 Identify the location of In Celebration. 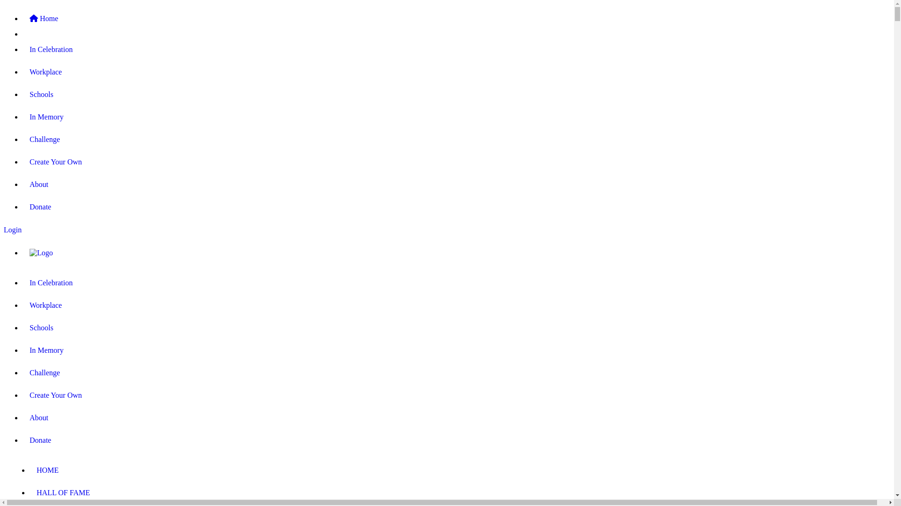
(456, 50).